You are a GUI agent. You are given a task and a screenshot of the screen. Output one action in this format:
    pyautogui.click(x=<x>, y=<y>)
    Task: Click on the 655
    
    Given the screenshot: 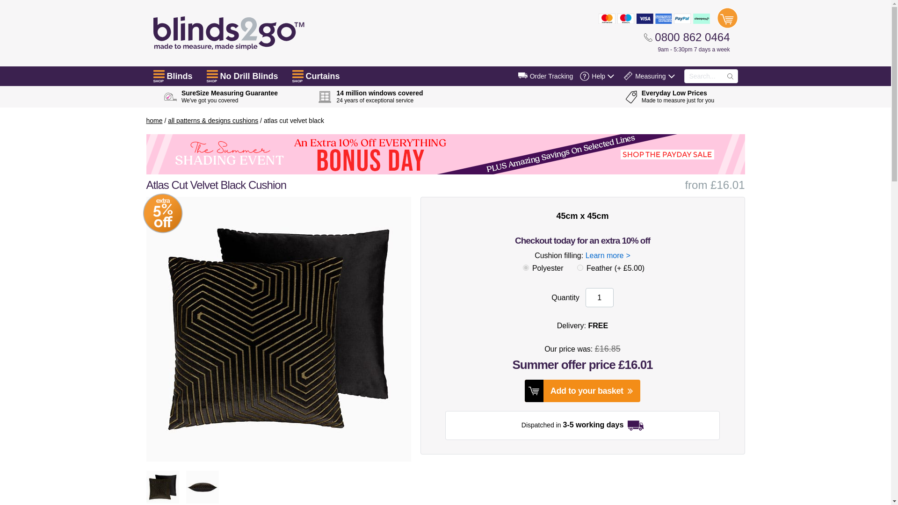 What is the action you would take?
    pyautogui.click(x=580, y=267)
    